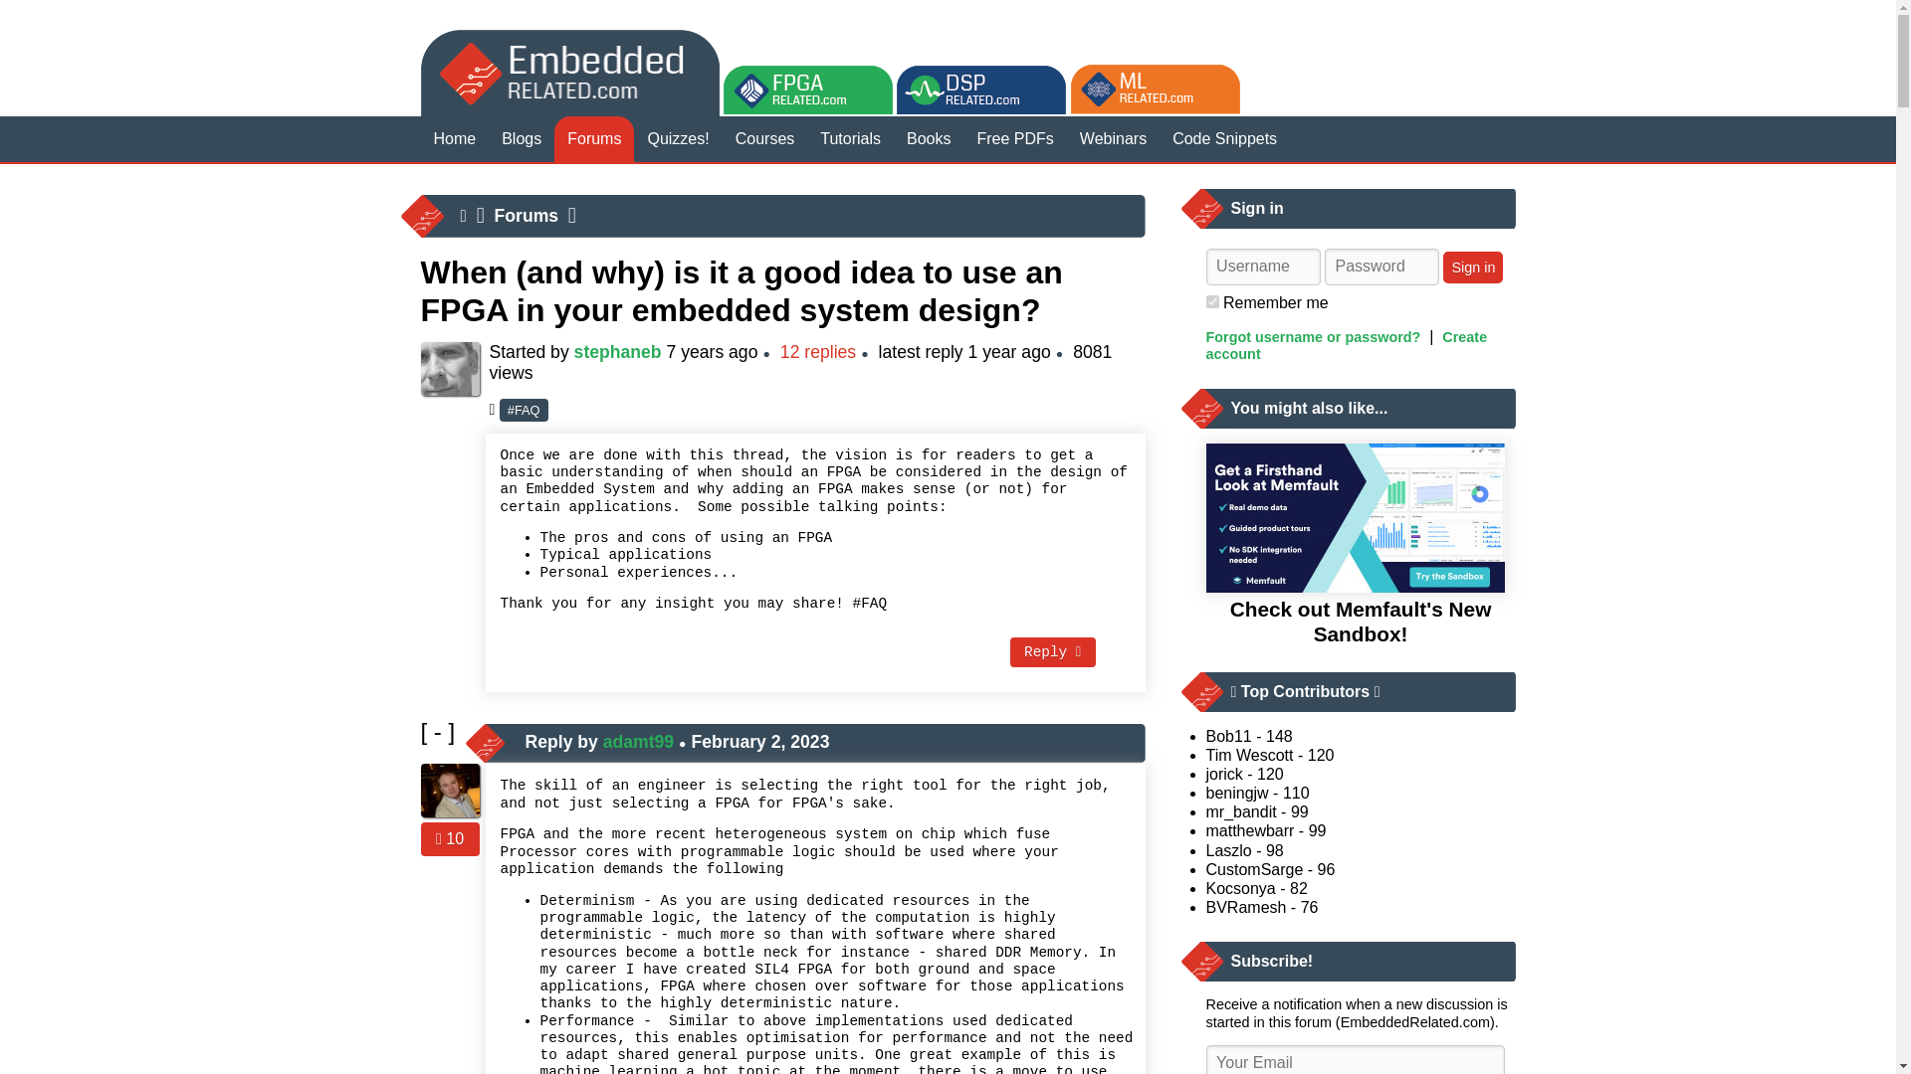  What do you see at coordinates (1113, 139) in the screenshot?
I see `Webinars` at bounding box center [1113, 139].